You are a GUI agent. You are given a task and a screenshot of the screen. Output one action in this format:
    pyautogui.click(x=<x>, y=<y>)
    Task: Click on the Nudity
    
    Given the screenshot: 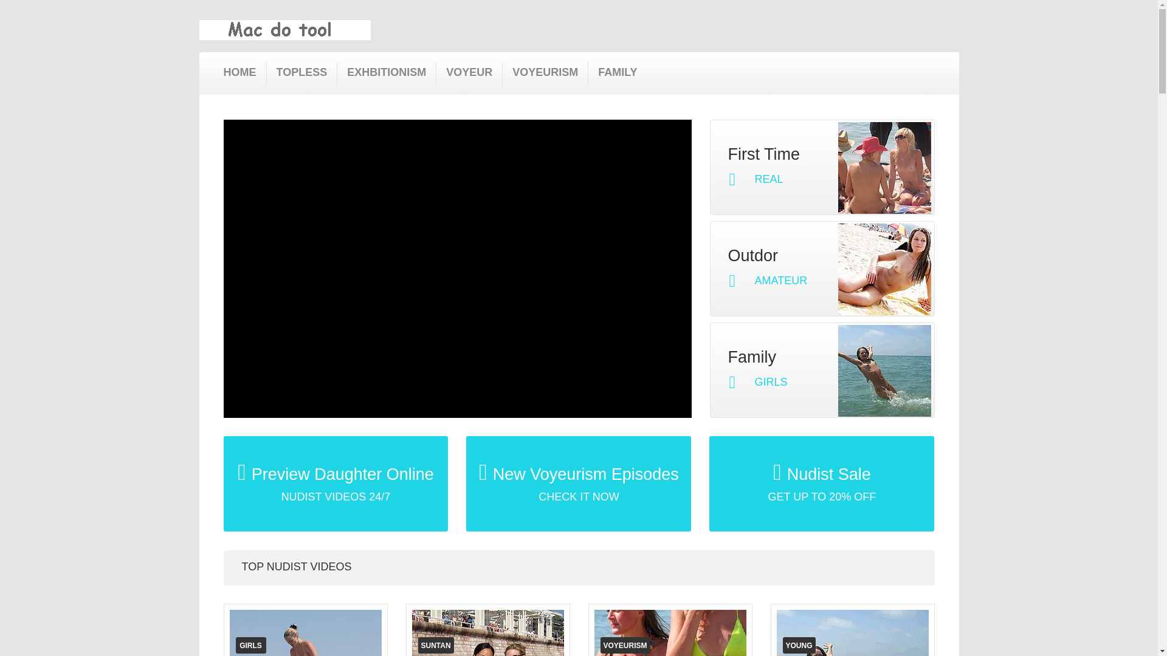 What is the action you would take?
    pyautogui.click(x=386, y=72)
    